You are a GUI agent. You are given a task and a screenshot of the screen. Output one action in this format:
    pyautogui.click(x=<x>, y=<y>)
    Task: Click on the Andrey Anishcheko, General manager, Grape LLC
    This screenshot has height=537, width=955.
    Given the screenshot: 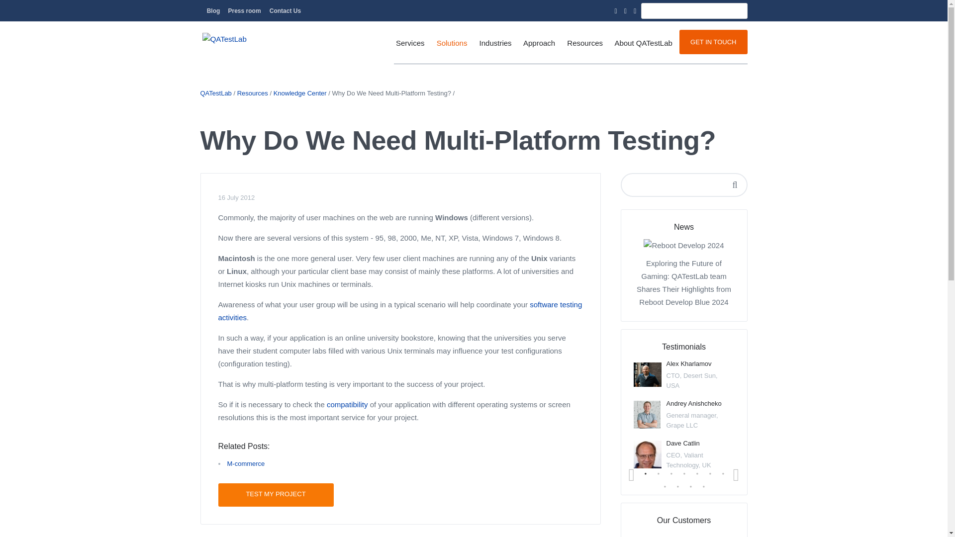 What is the action you would take?
    pyautogui.click(x=648, y=414)
    